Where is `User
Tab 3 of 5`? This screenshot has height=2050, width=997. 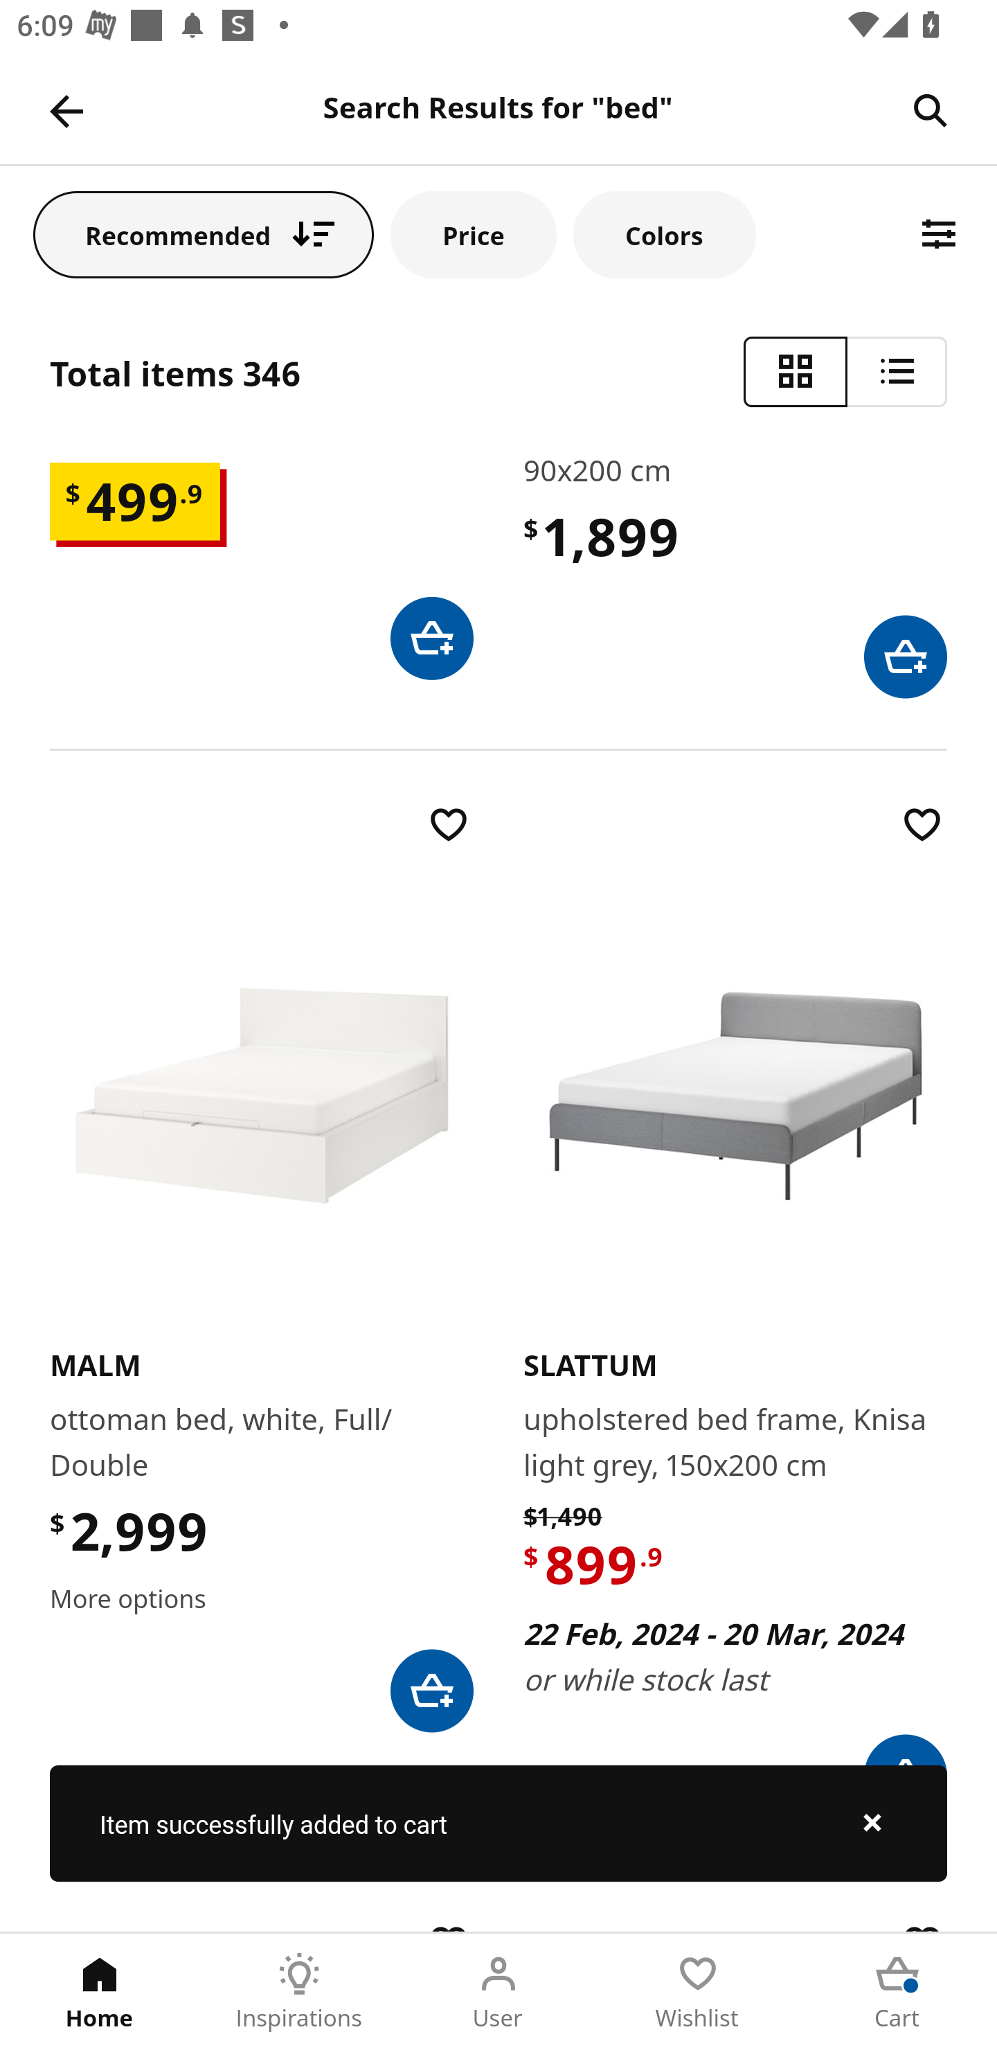 User
Tab 3 of 5 is located at coordinates (498, 1992).